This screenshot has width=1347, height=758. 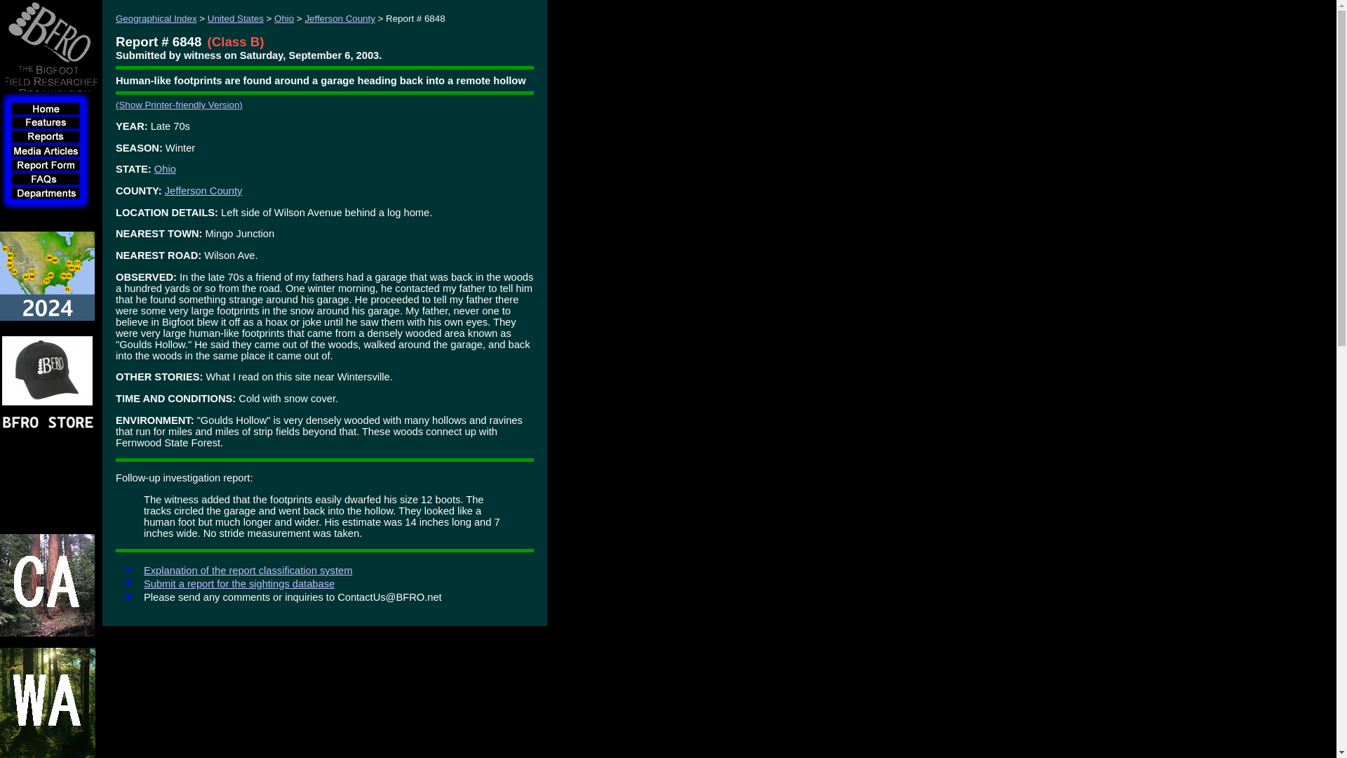 What do you see at coordinates (248, 570) in the screenshot?
I see `Explanation of the report classification system` at bounding box center [248, 570].